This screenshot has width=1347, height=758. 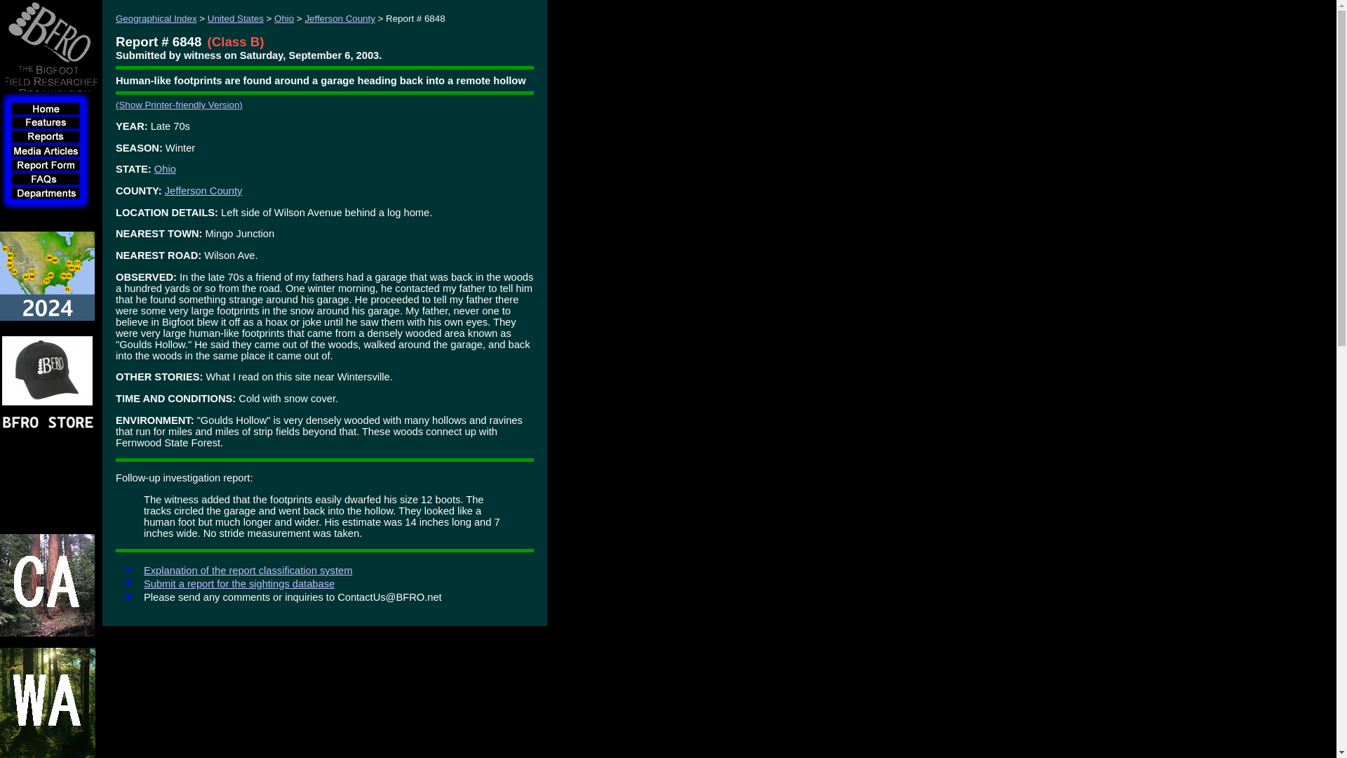 What do you see at coordinates (248, 570) in the screenshot?
I see `Explanation of the report classification system` at bounding box center [248, 570].